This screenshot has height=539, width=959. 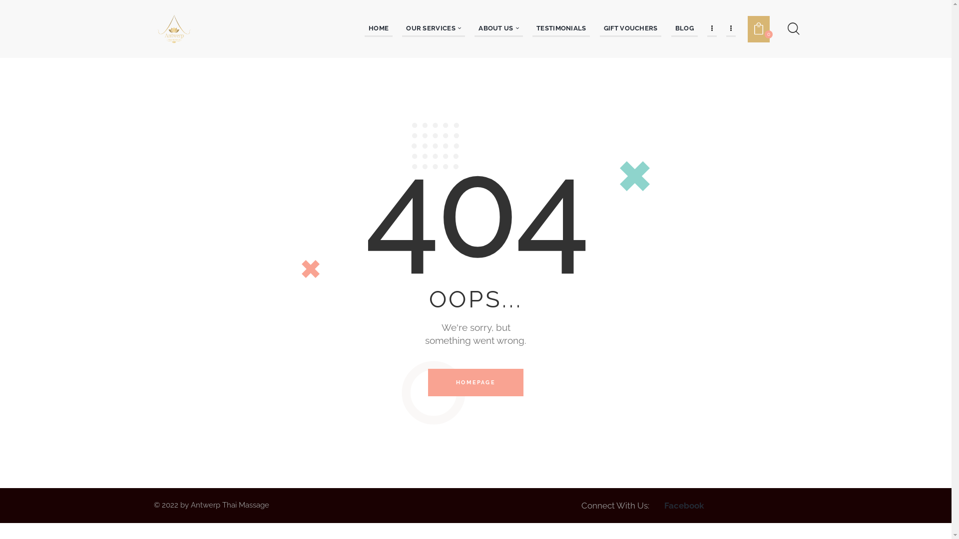 What do you see at coordinates (561, 29) in the screenshot?
I see `TESTIMONIALS` at bounding box center [561, 29].